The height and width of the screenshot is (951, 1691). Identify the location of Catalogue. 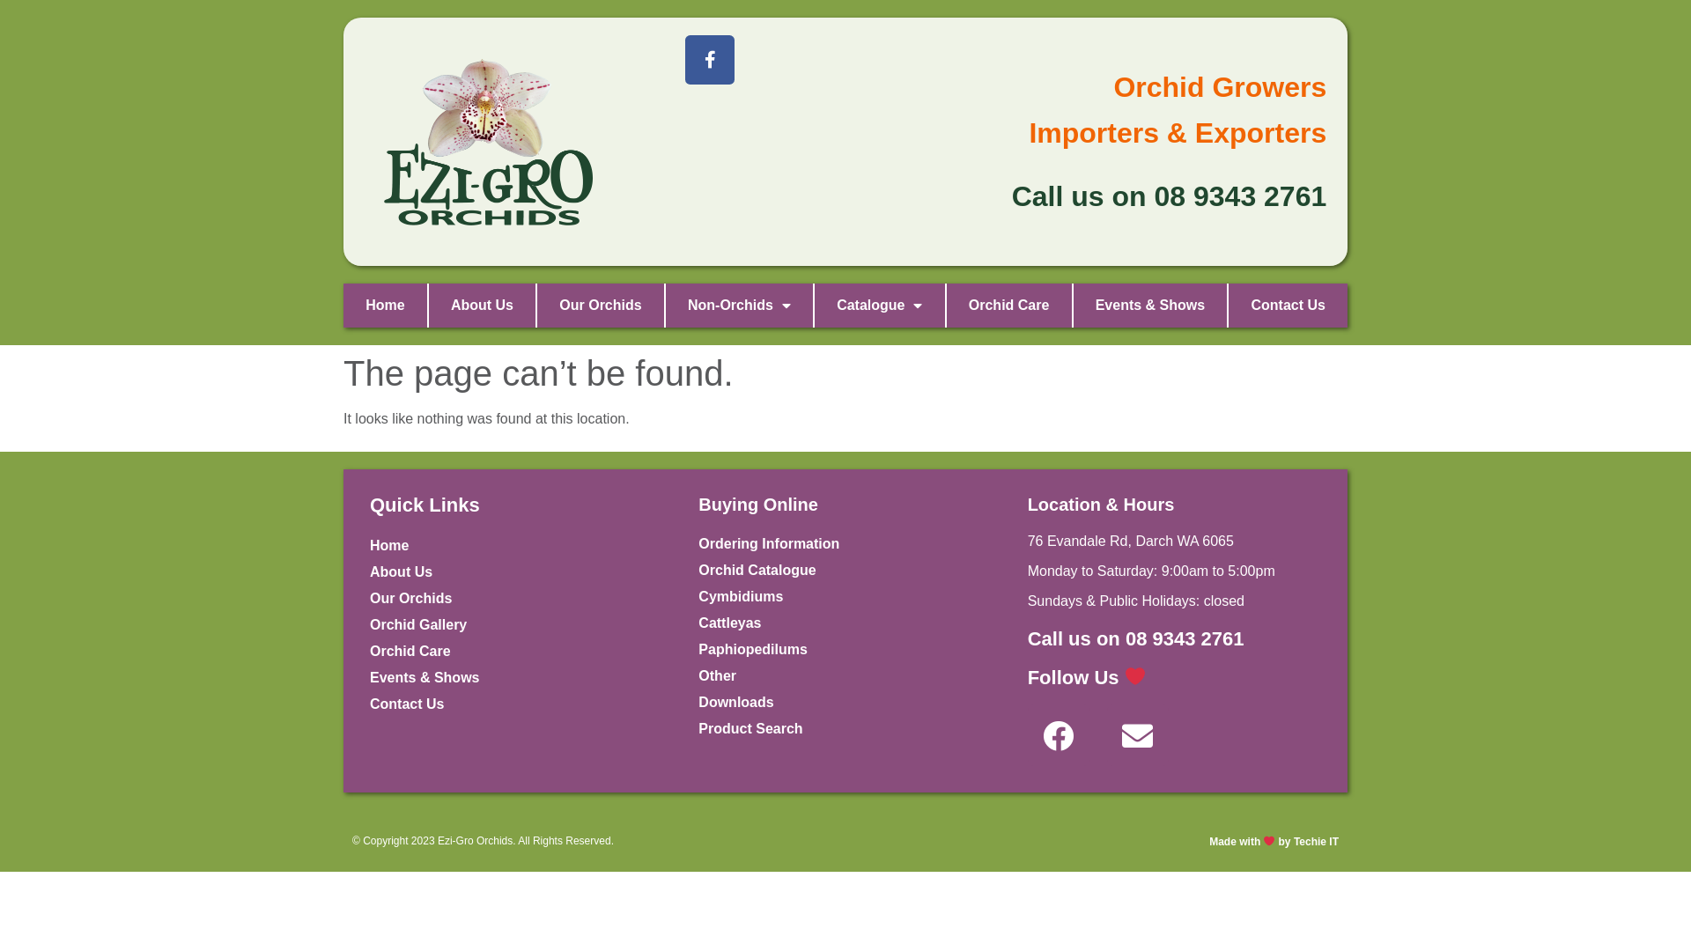
(880, 306).